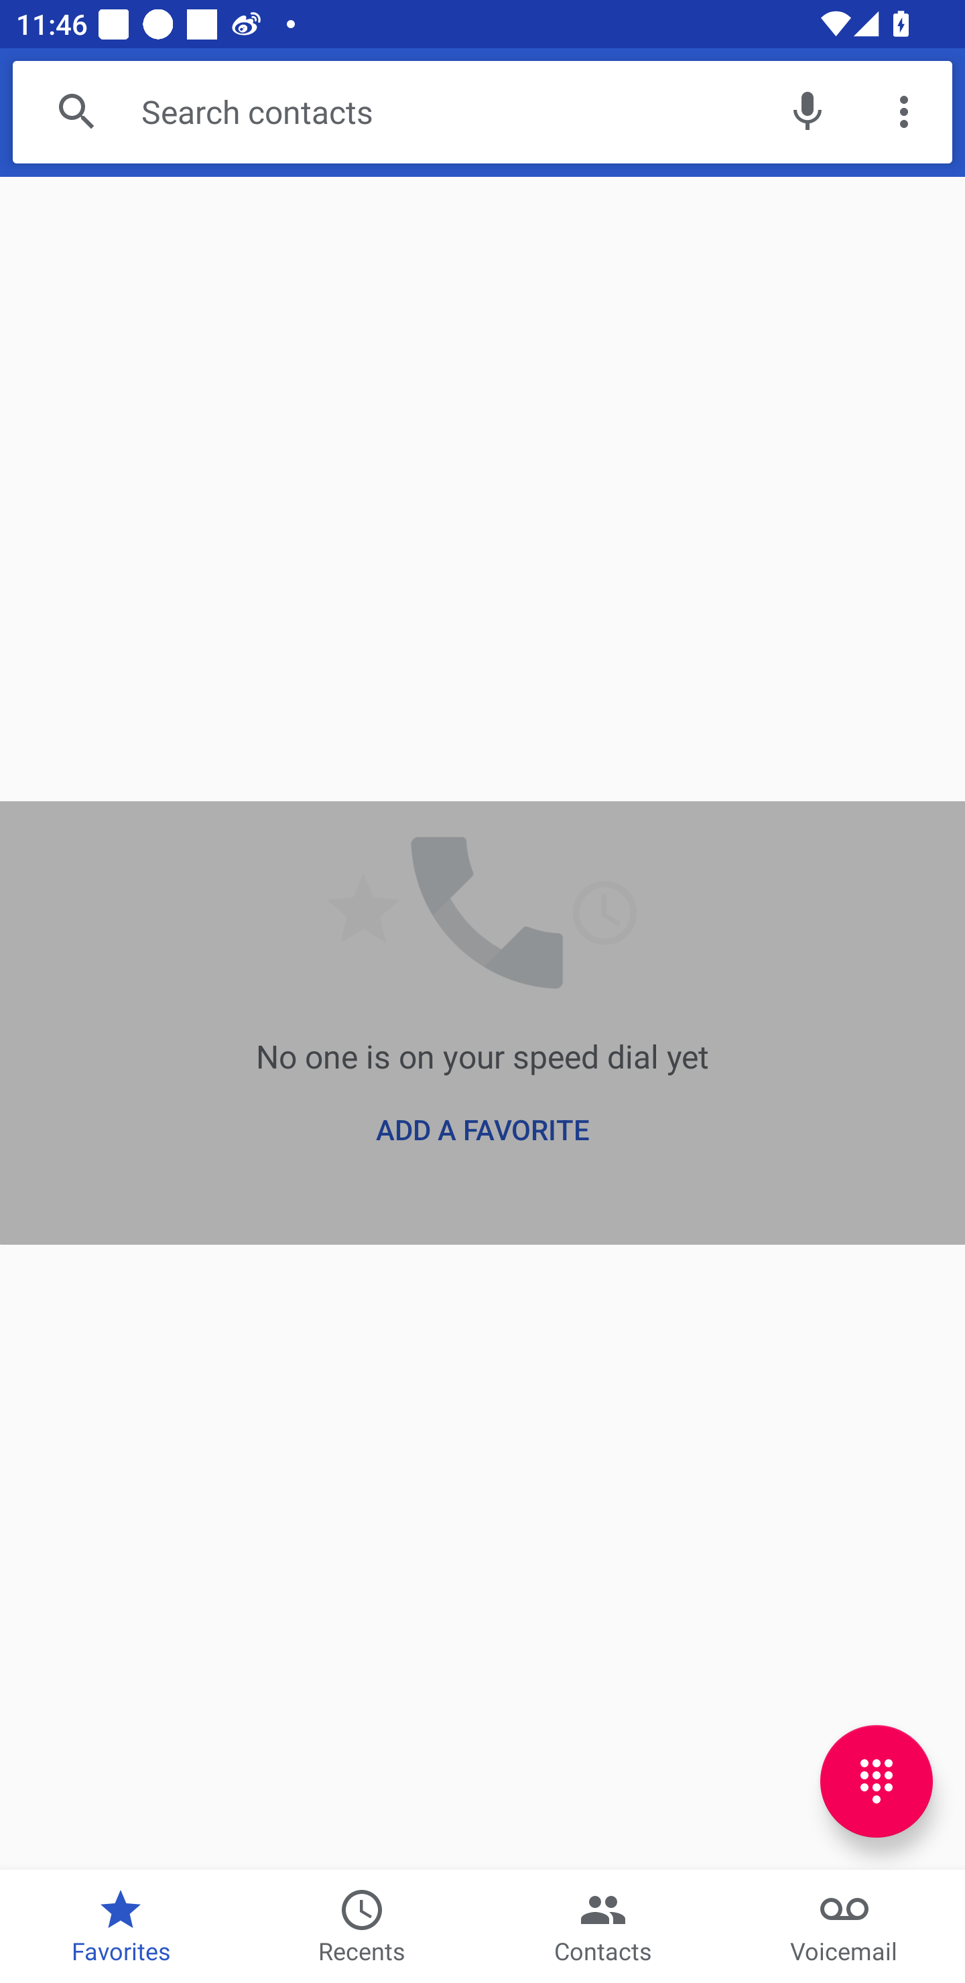 This screenshot has width=965, height=1983. I want to click on Voicemail, so click(844, 1927).